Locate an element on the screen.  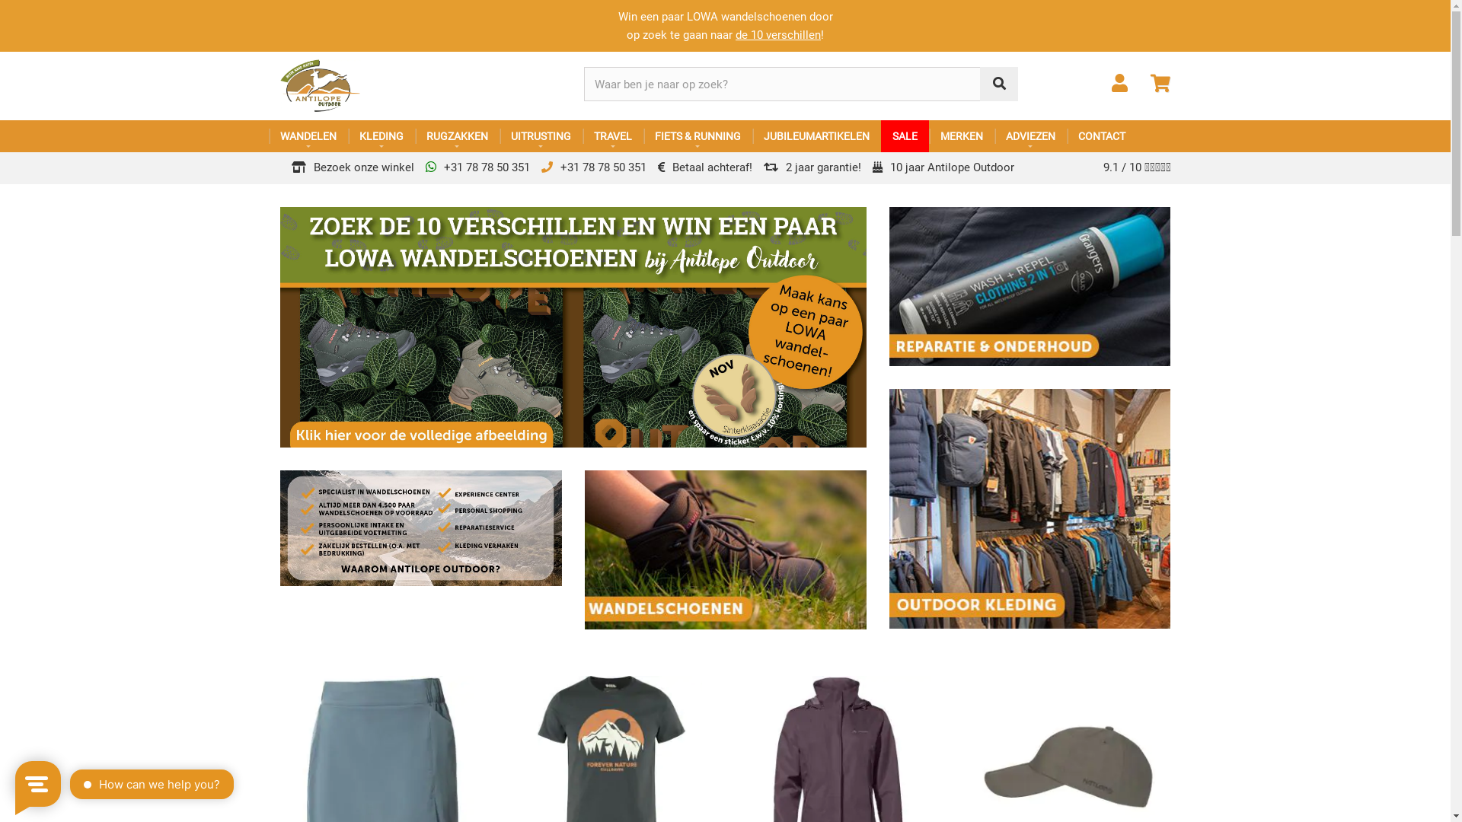
SALE is located at coordinates (905, 136).